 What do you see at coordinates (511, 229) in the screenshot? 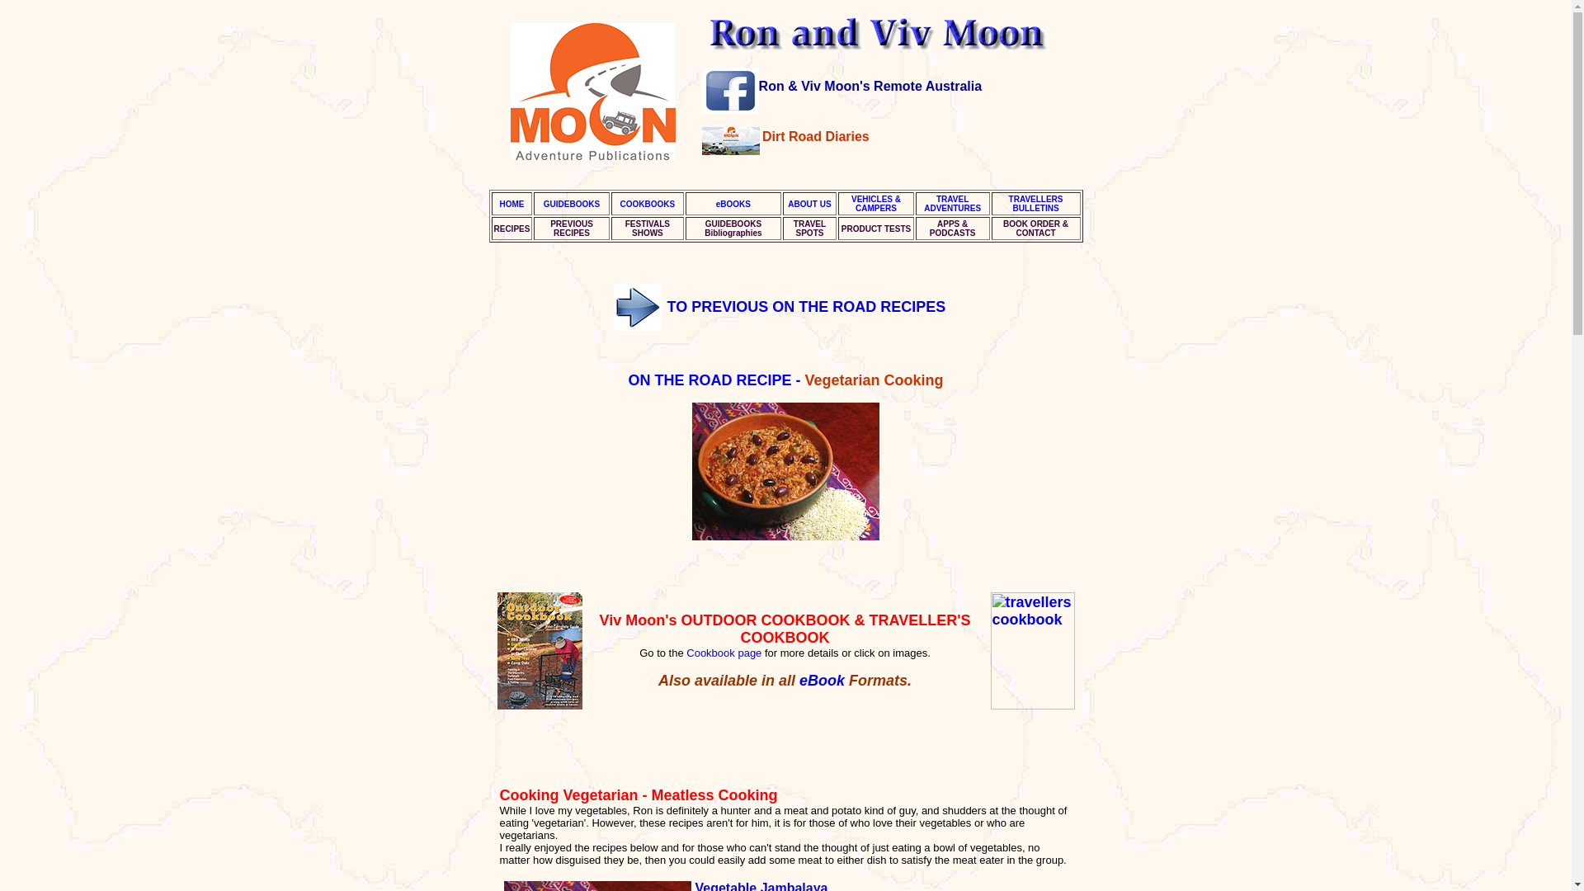
I see `eBook` at bounding box center [511, 229].